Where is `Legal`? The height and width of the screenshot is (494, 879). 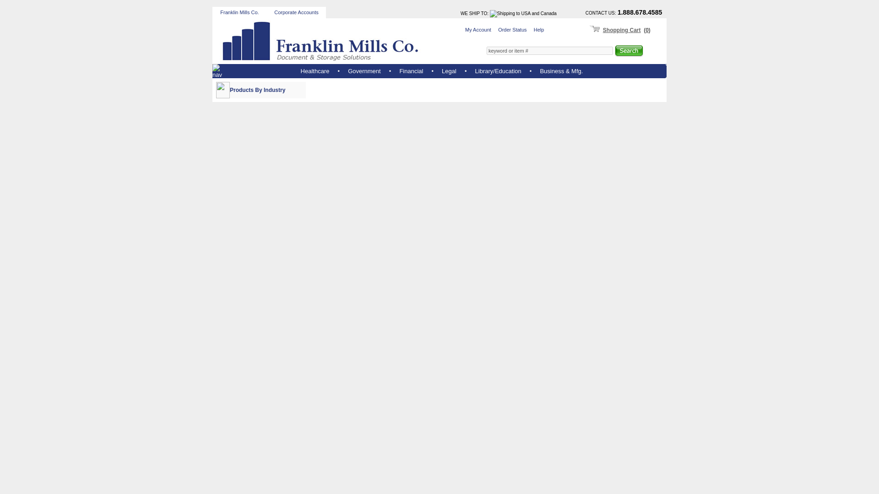 Legal is located at coordinates (449, 71).